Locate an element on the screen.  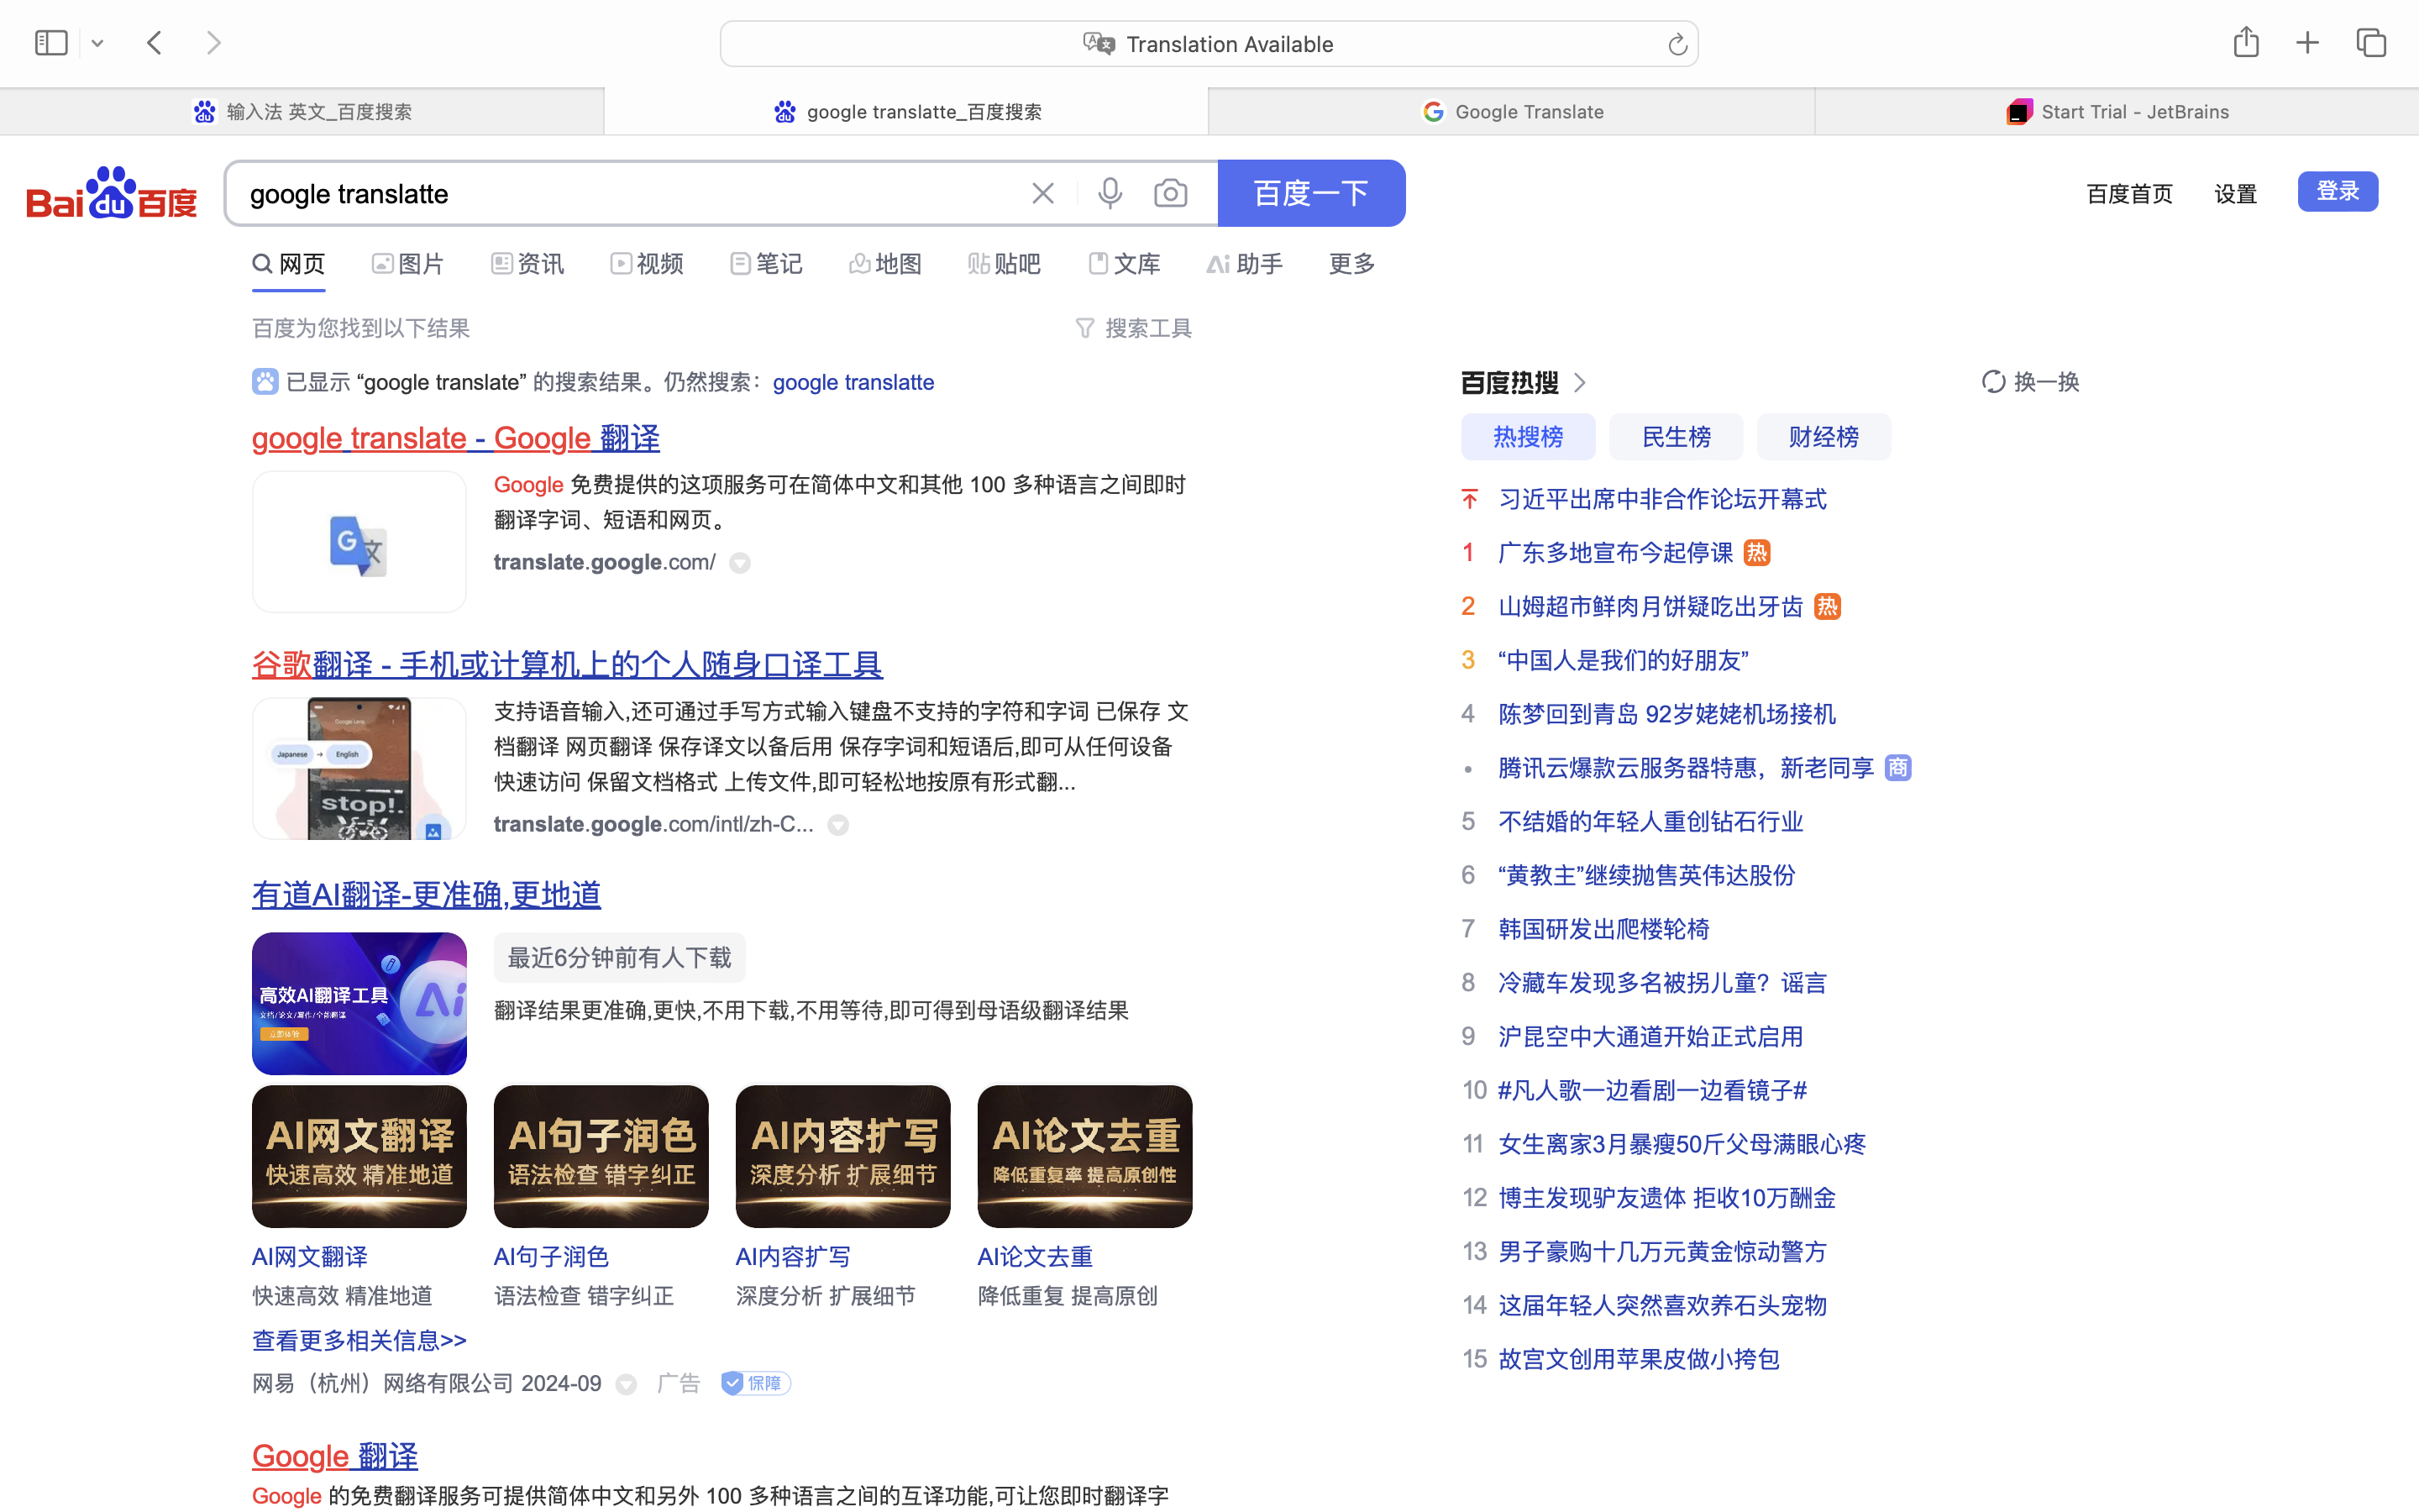
#凡人歌一边看剧一边看镜子# is located at coordinates (1653, 1090).